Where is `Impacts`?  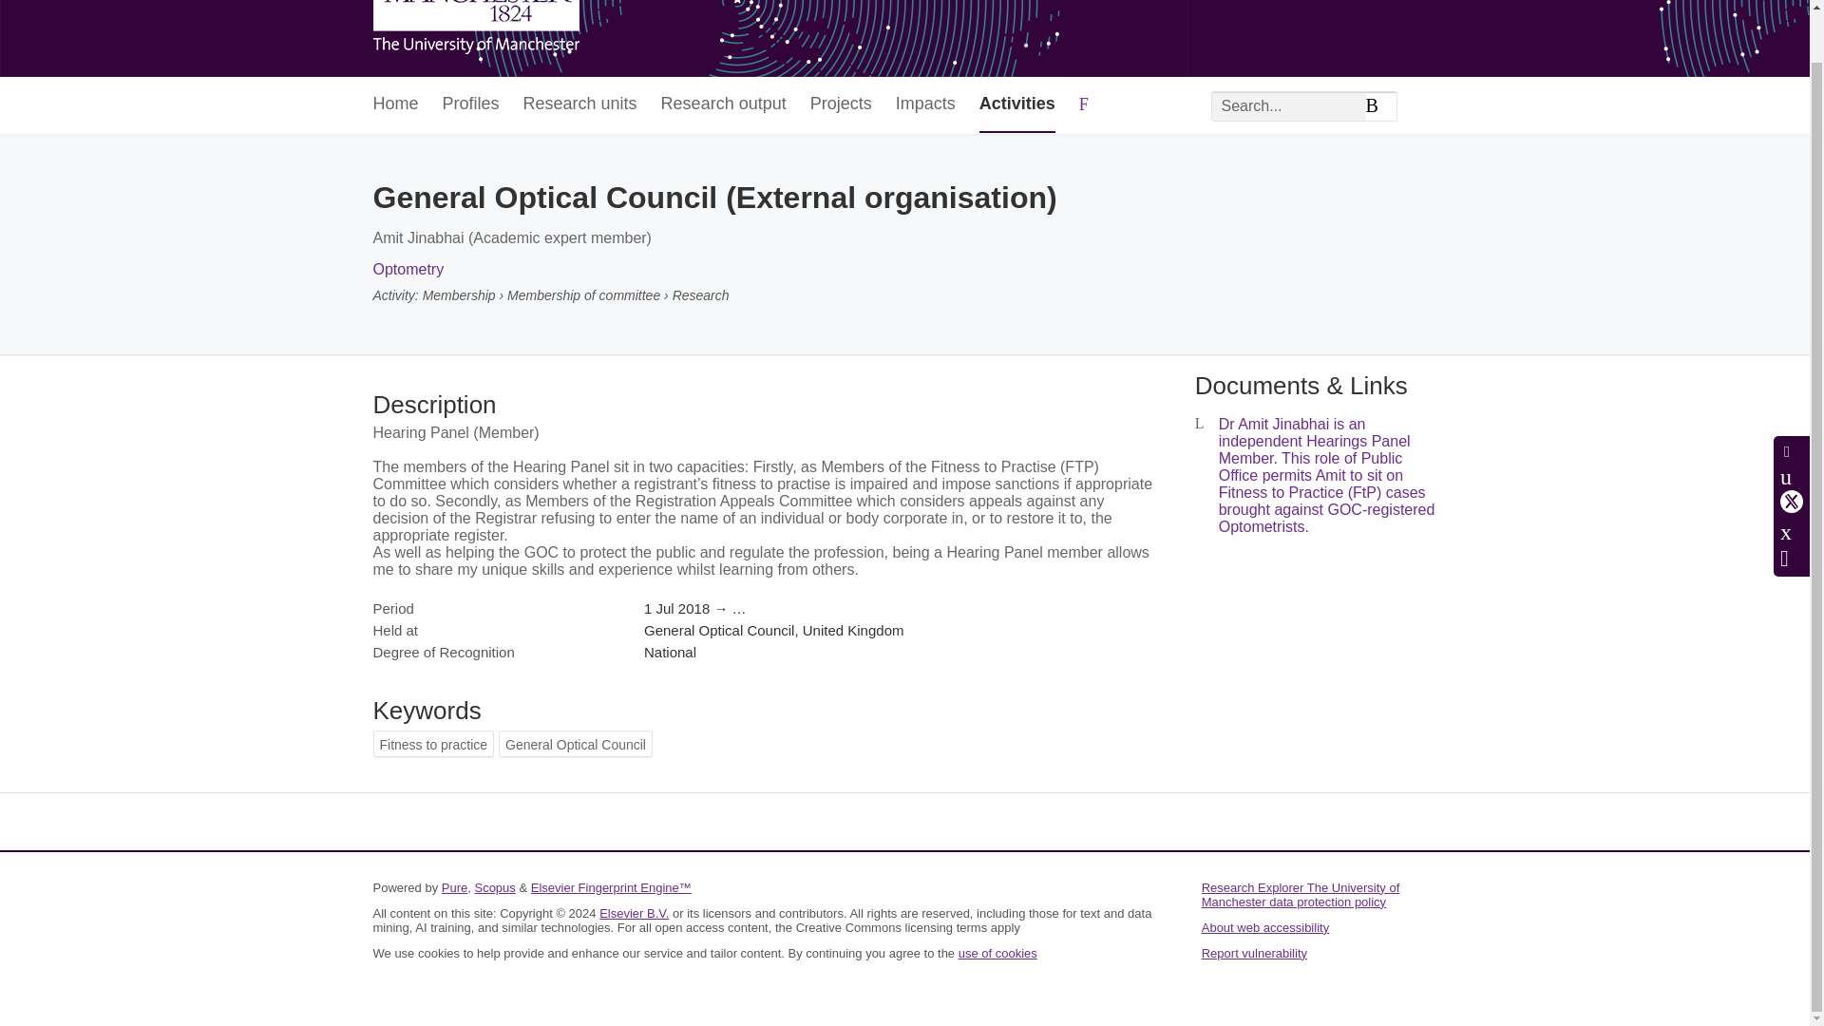
Impacts is located at coordinates (925, 104).